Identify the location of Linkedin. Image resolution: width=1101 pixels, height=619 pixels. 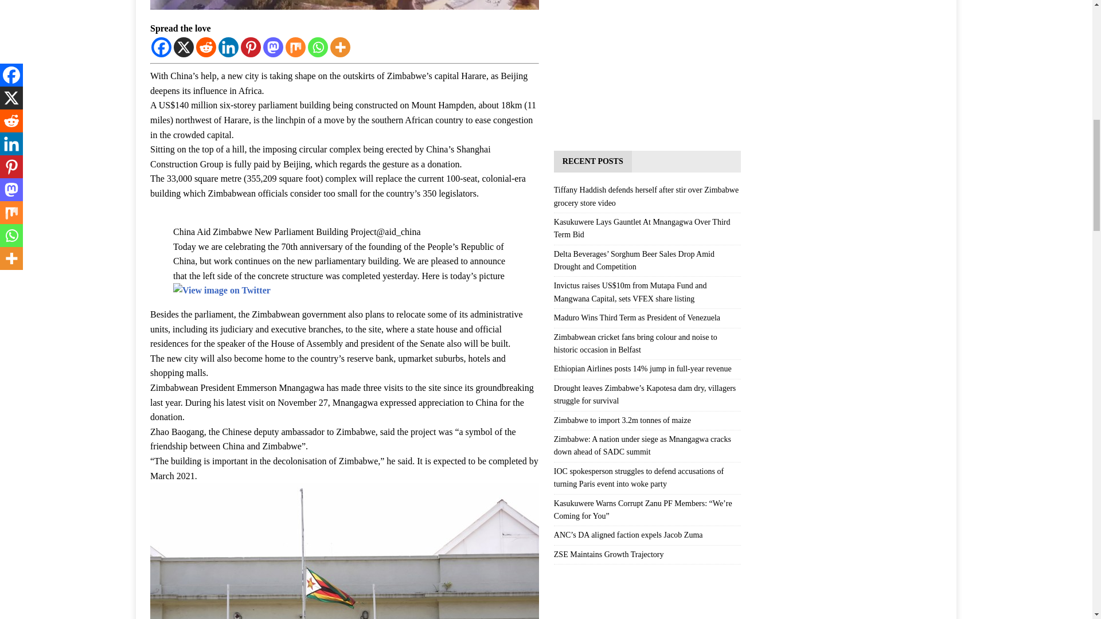
(228, 47).